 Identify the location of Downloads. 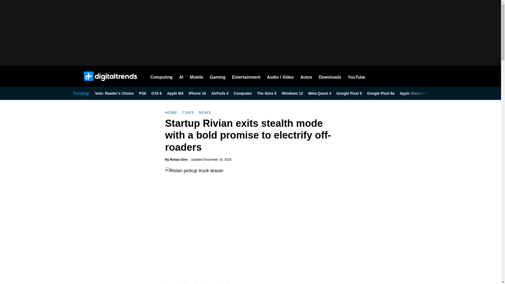
(330, 76).